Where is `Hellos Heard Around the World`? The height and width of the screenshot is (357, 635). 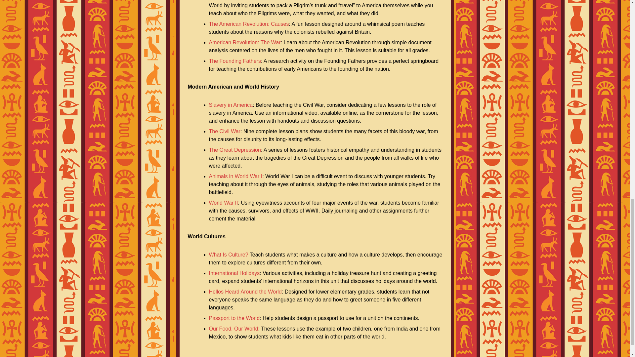
Hellos Heard Around the World is located at coordinates (245, 292).